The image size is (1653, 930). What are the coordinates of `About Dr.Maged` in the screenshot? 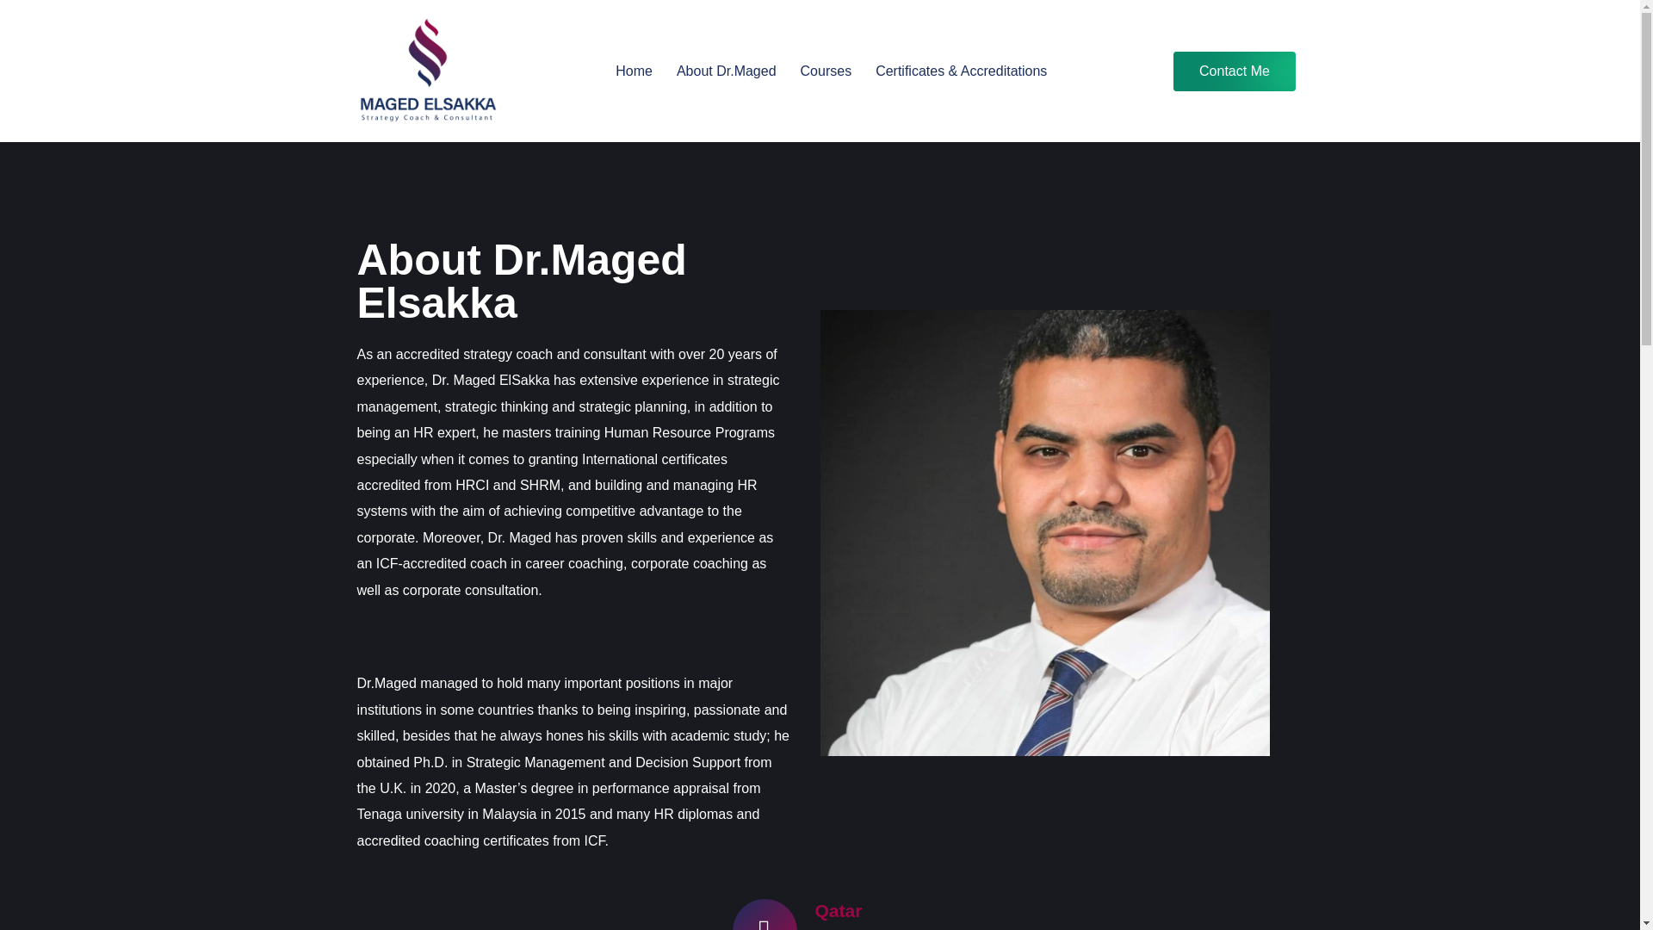 It's located at (727, 71).